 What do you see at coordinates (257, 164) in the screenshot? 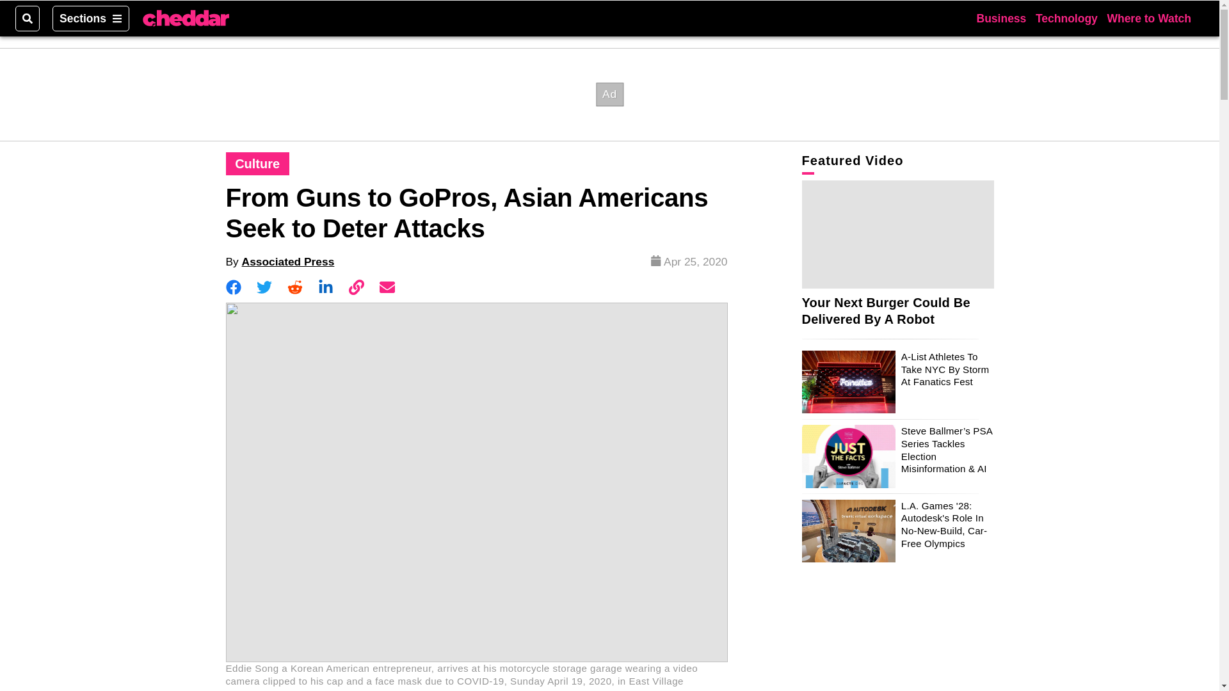
I see `Culture` at bounding box center [257, 164].